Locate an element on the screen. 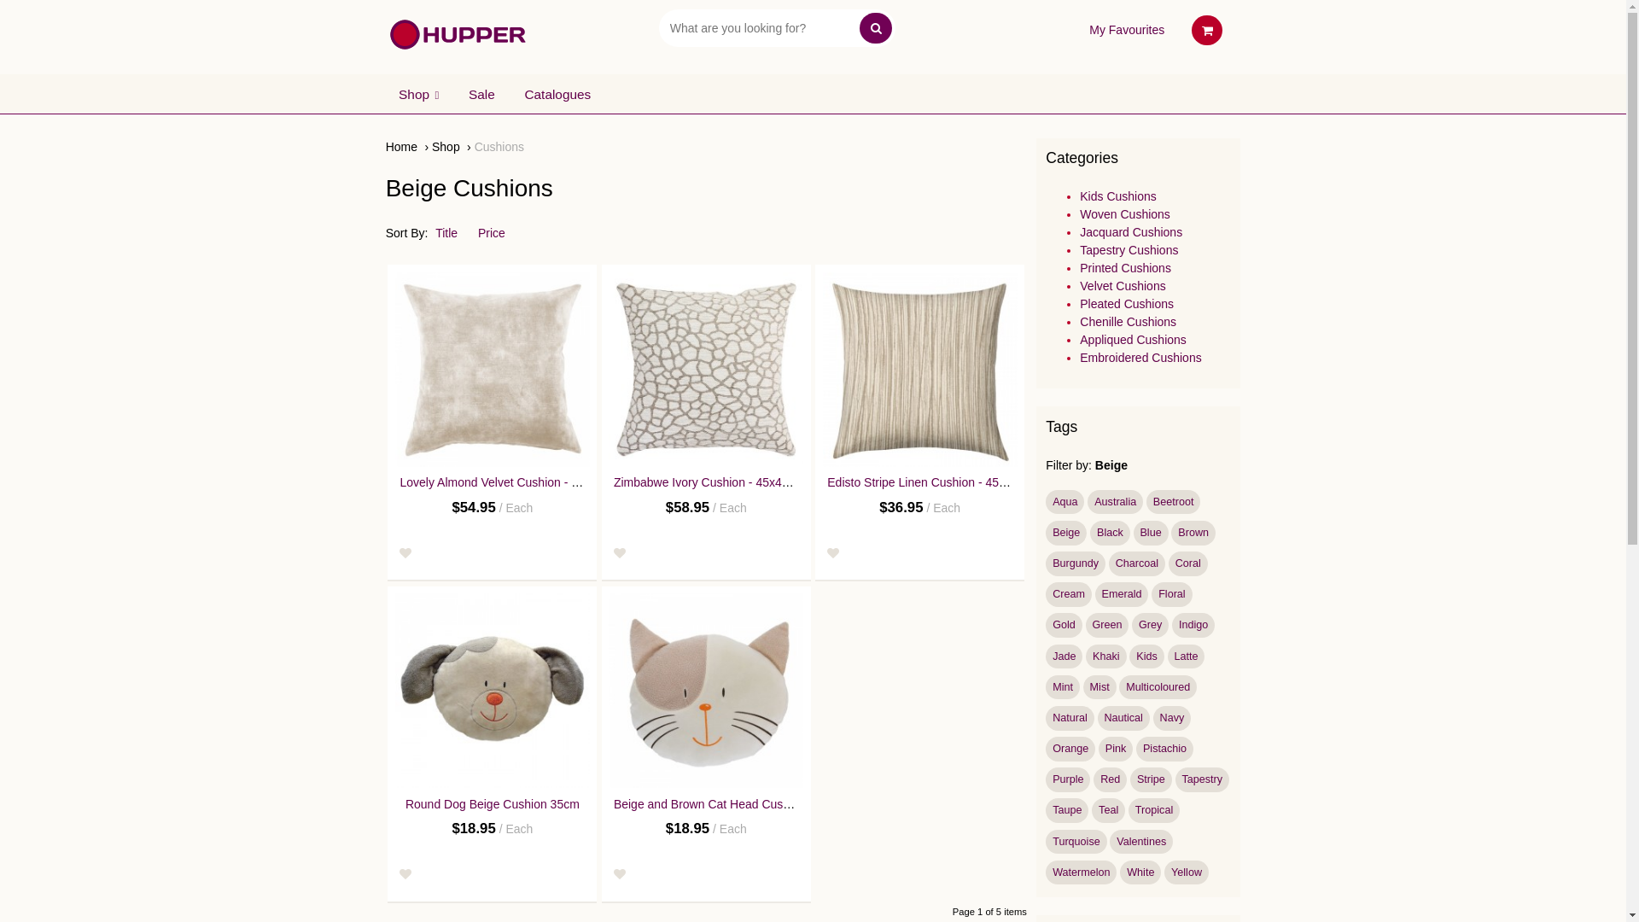 The height and width of the screenshot is (922, 1639). Stripe is located at coordinates (1151, 780).